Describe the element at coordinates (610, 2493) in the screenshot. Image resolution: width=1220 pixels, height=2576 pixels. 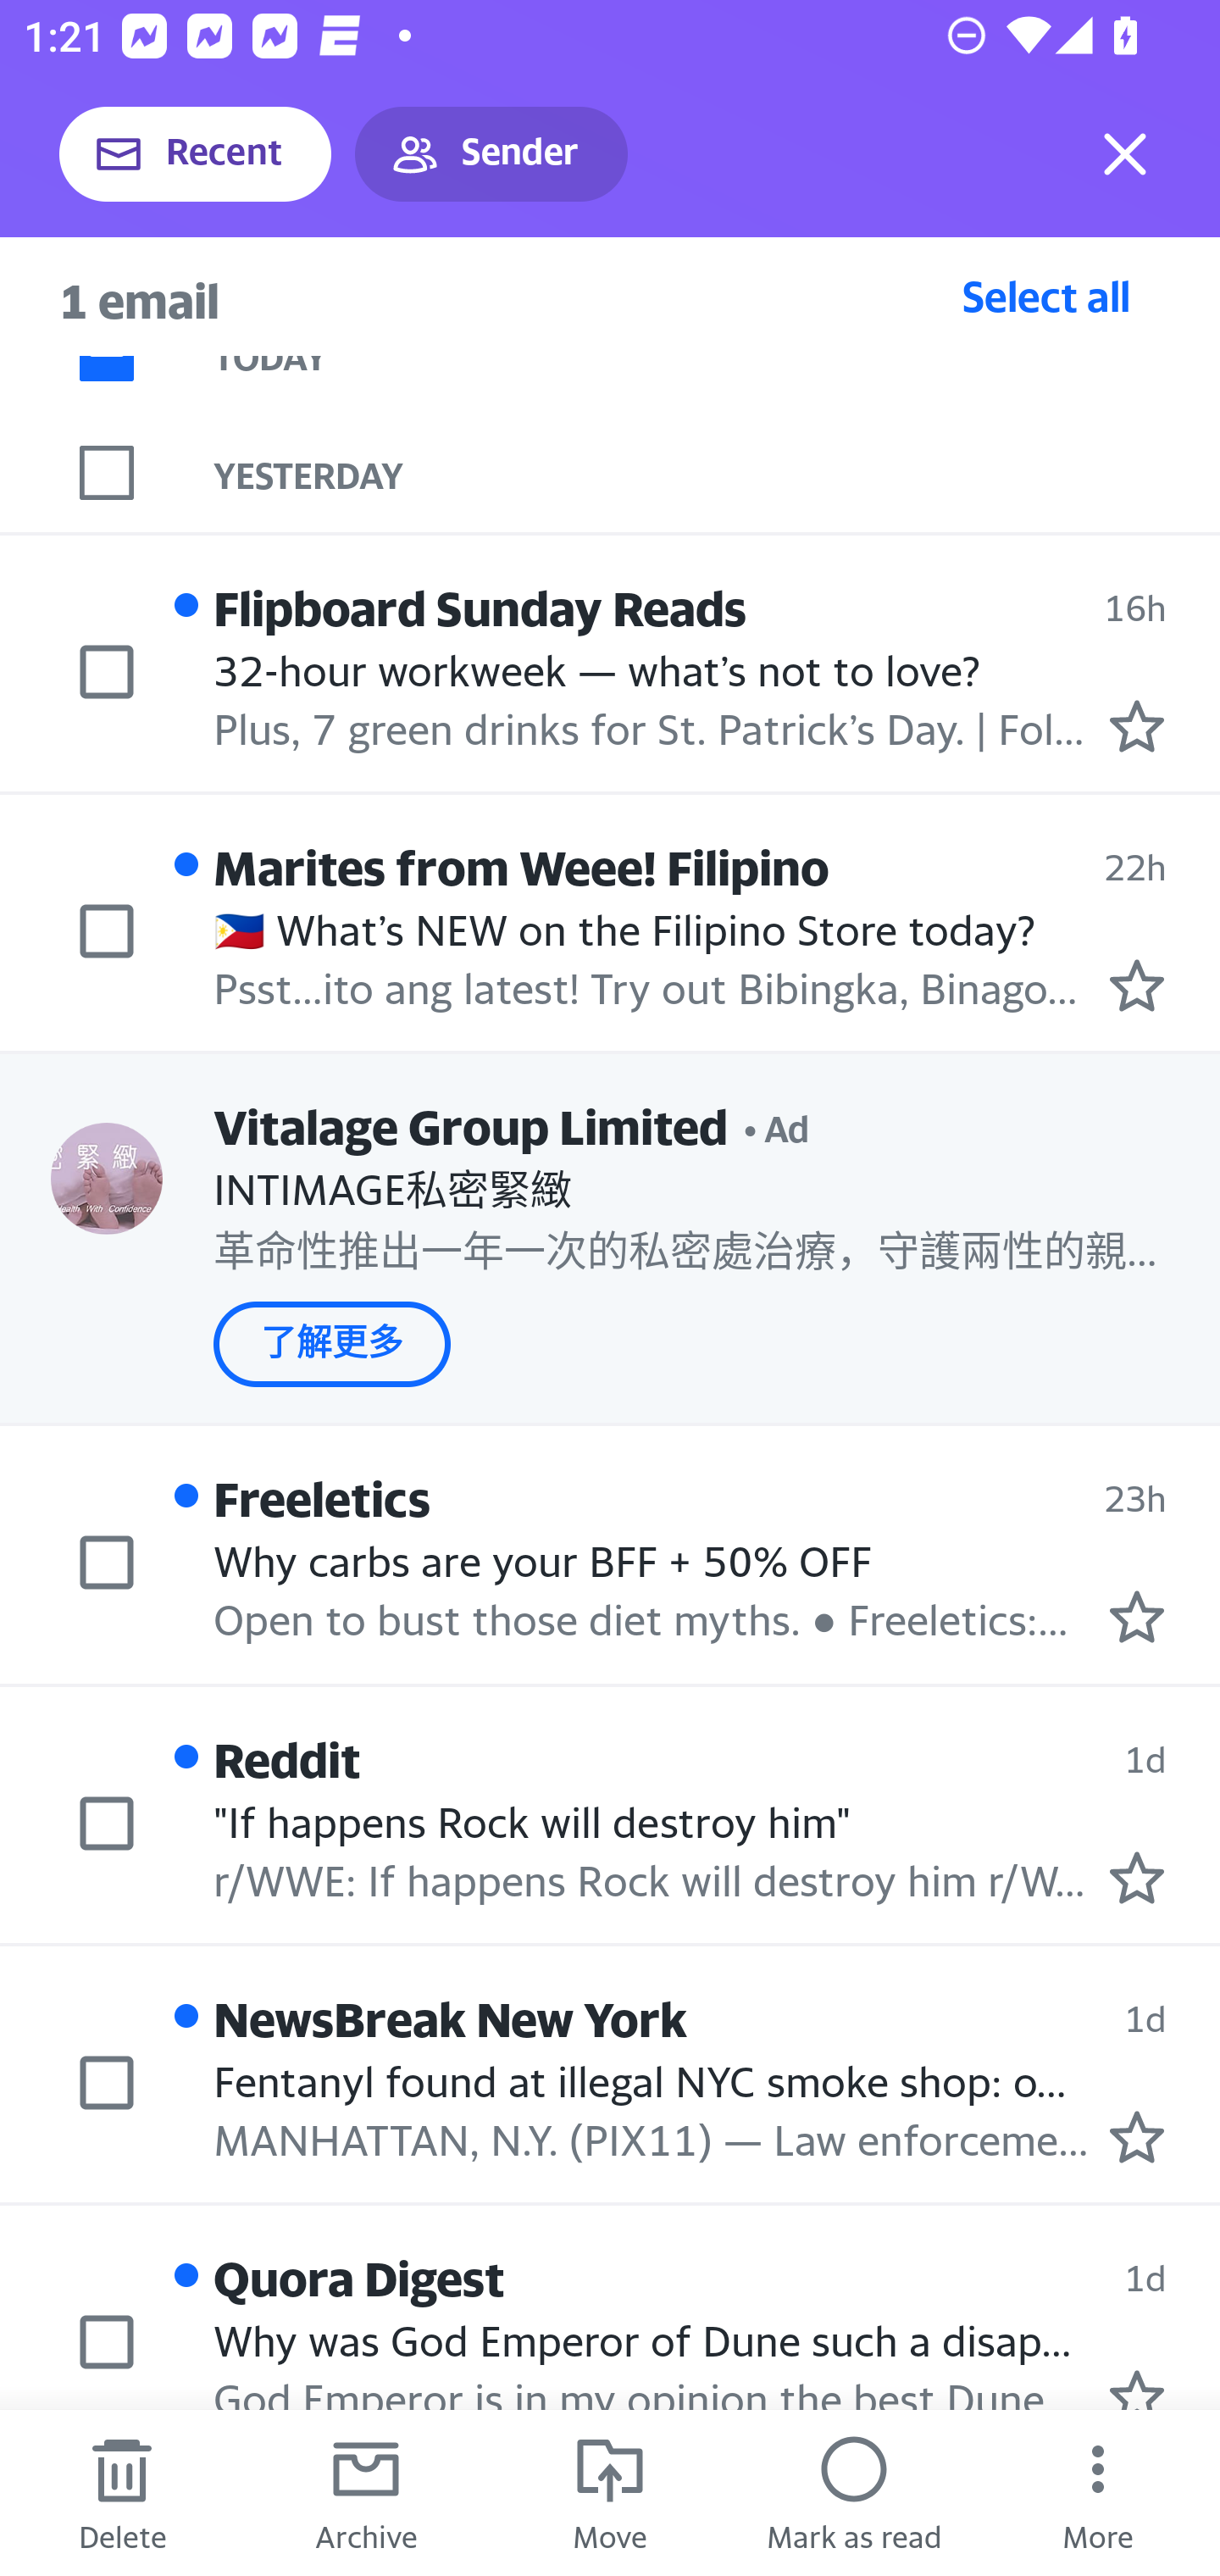
I see `Move` at that location.